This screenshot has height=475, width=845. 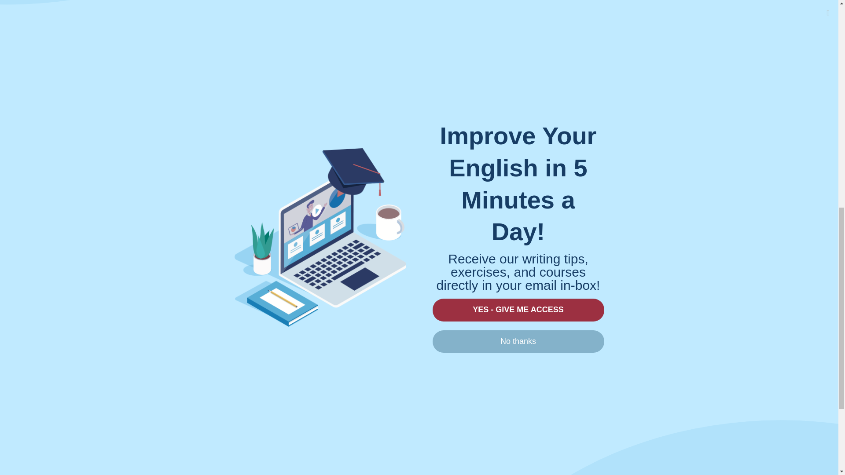 I want to click on Expressions, so click(x=579, y=15).